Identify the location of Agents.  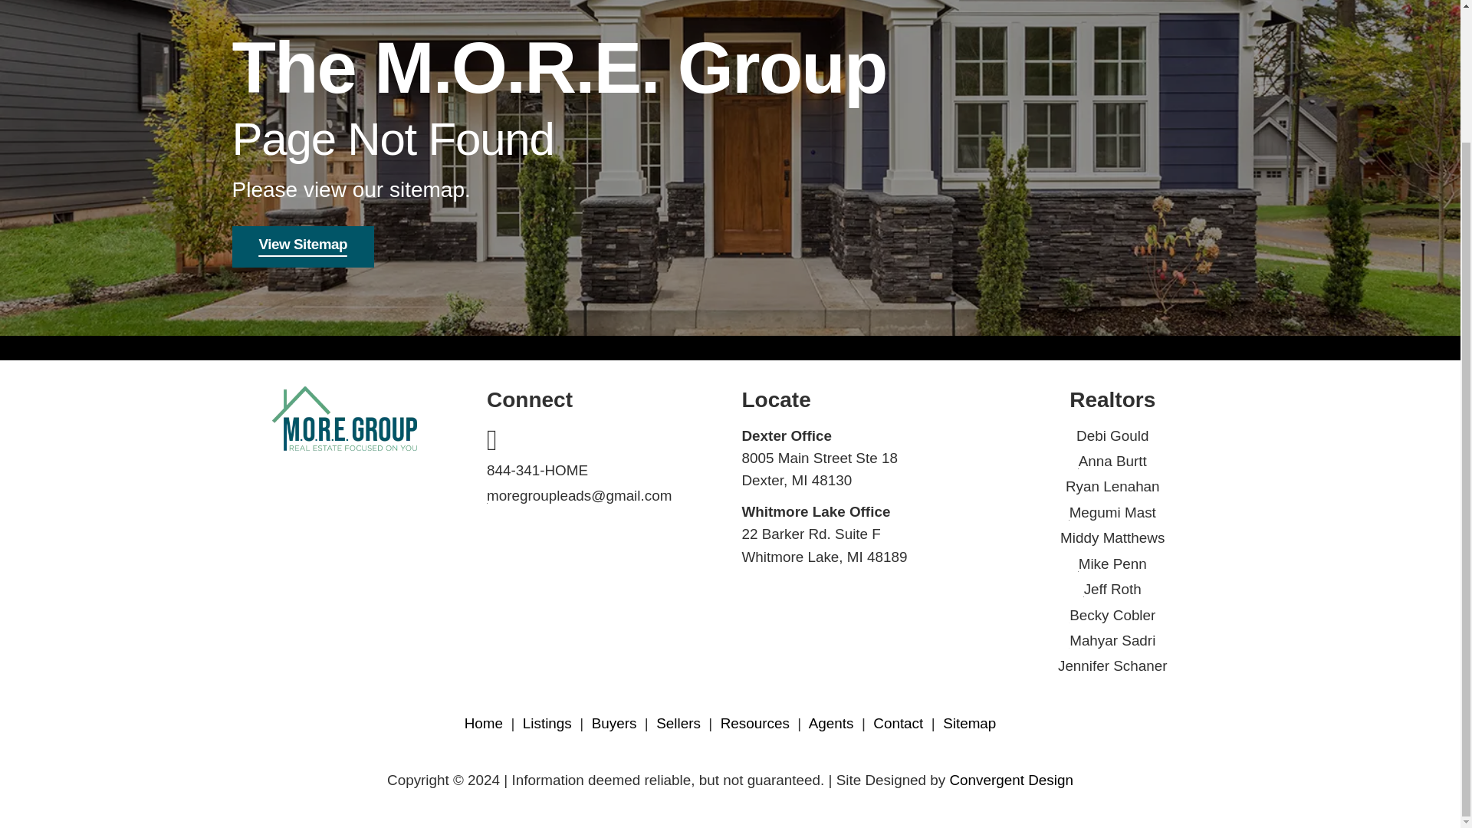
(831, 723).